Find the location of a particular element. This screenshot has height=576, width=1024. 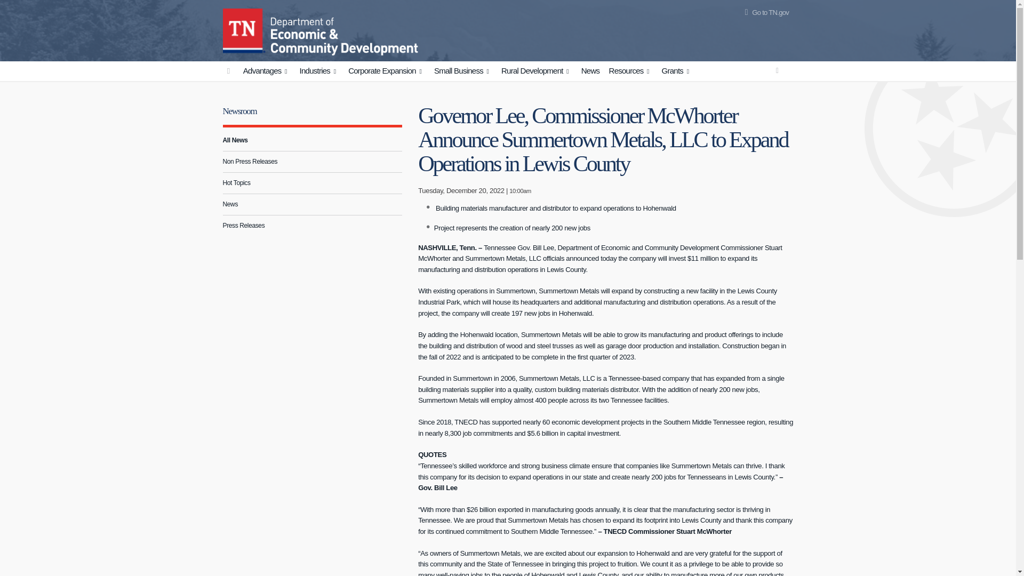

Advantages is located at coordinates (267, 71).